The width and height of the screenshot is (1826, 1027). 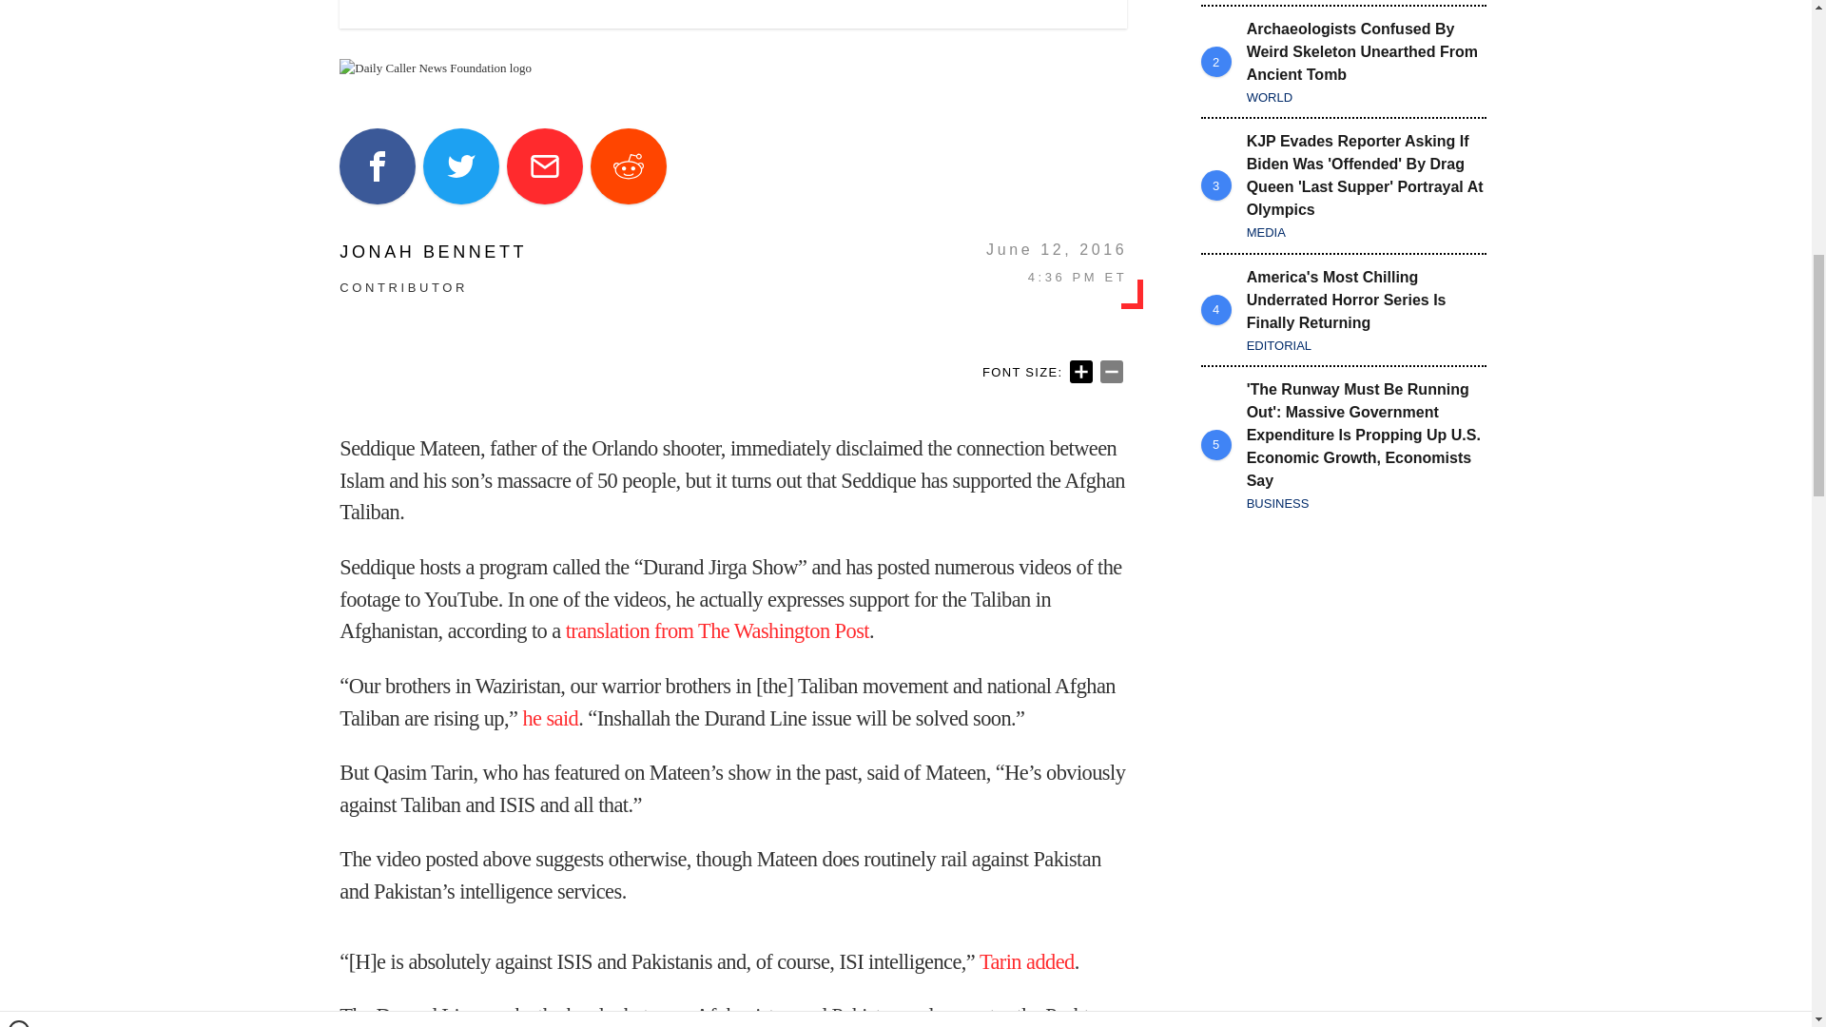 I want to click on he said, so click(x=550, y=718).